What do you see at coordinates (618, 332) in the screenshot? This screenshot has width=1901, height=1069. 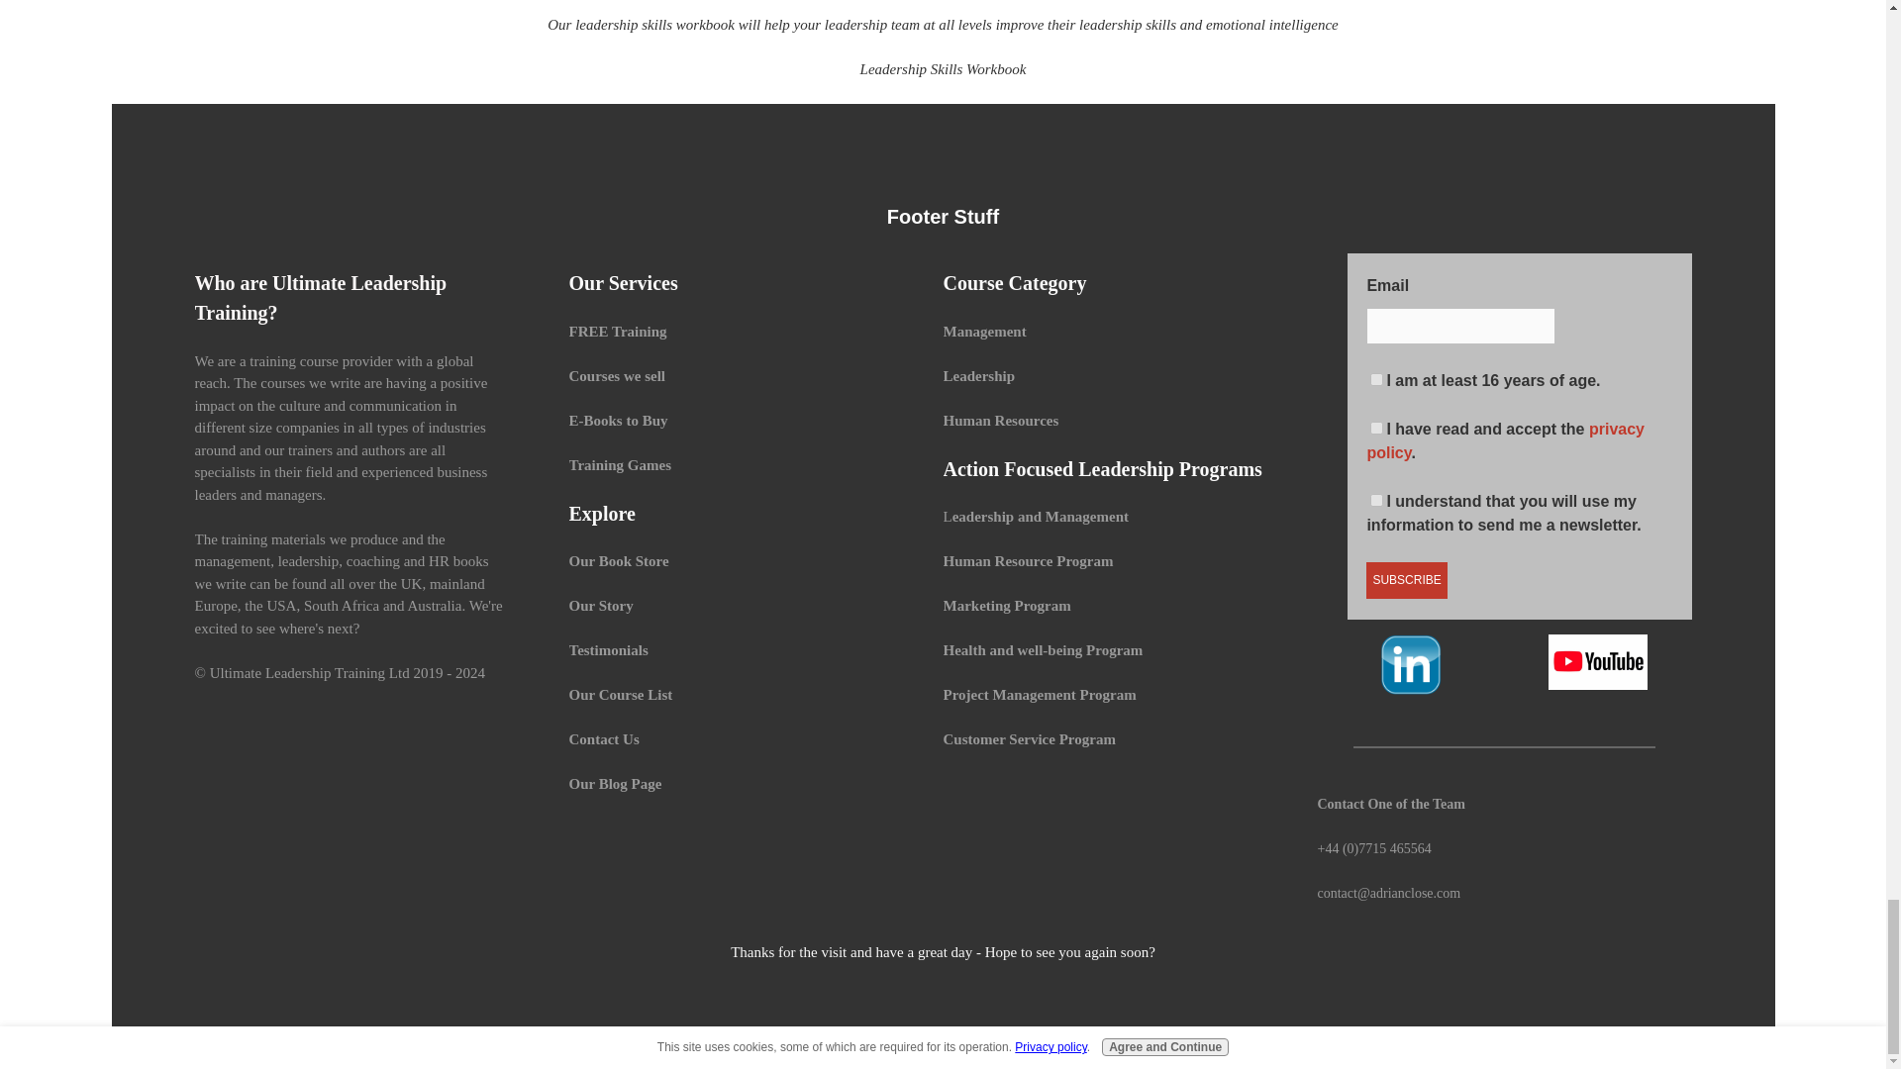 I see `FREE Training` at bounding box center [618, 332].